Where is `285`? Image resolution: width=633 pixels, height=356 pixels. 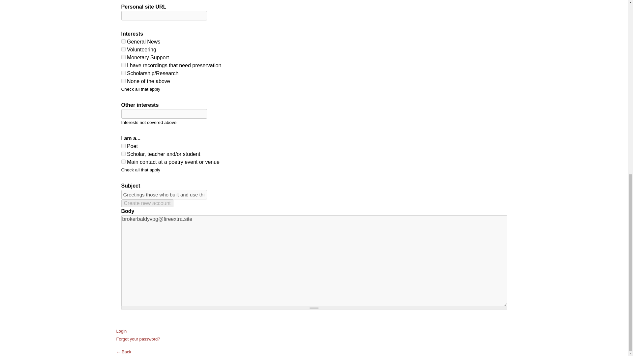
285 is located at coordinates (123, 73).